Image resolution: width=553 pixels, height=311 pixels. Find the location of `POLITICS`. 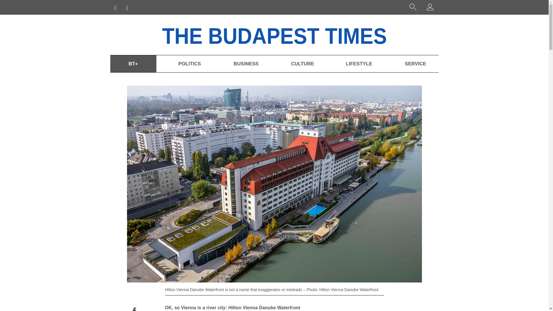

POLITICS is located at coordinates (189, 64).